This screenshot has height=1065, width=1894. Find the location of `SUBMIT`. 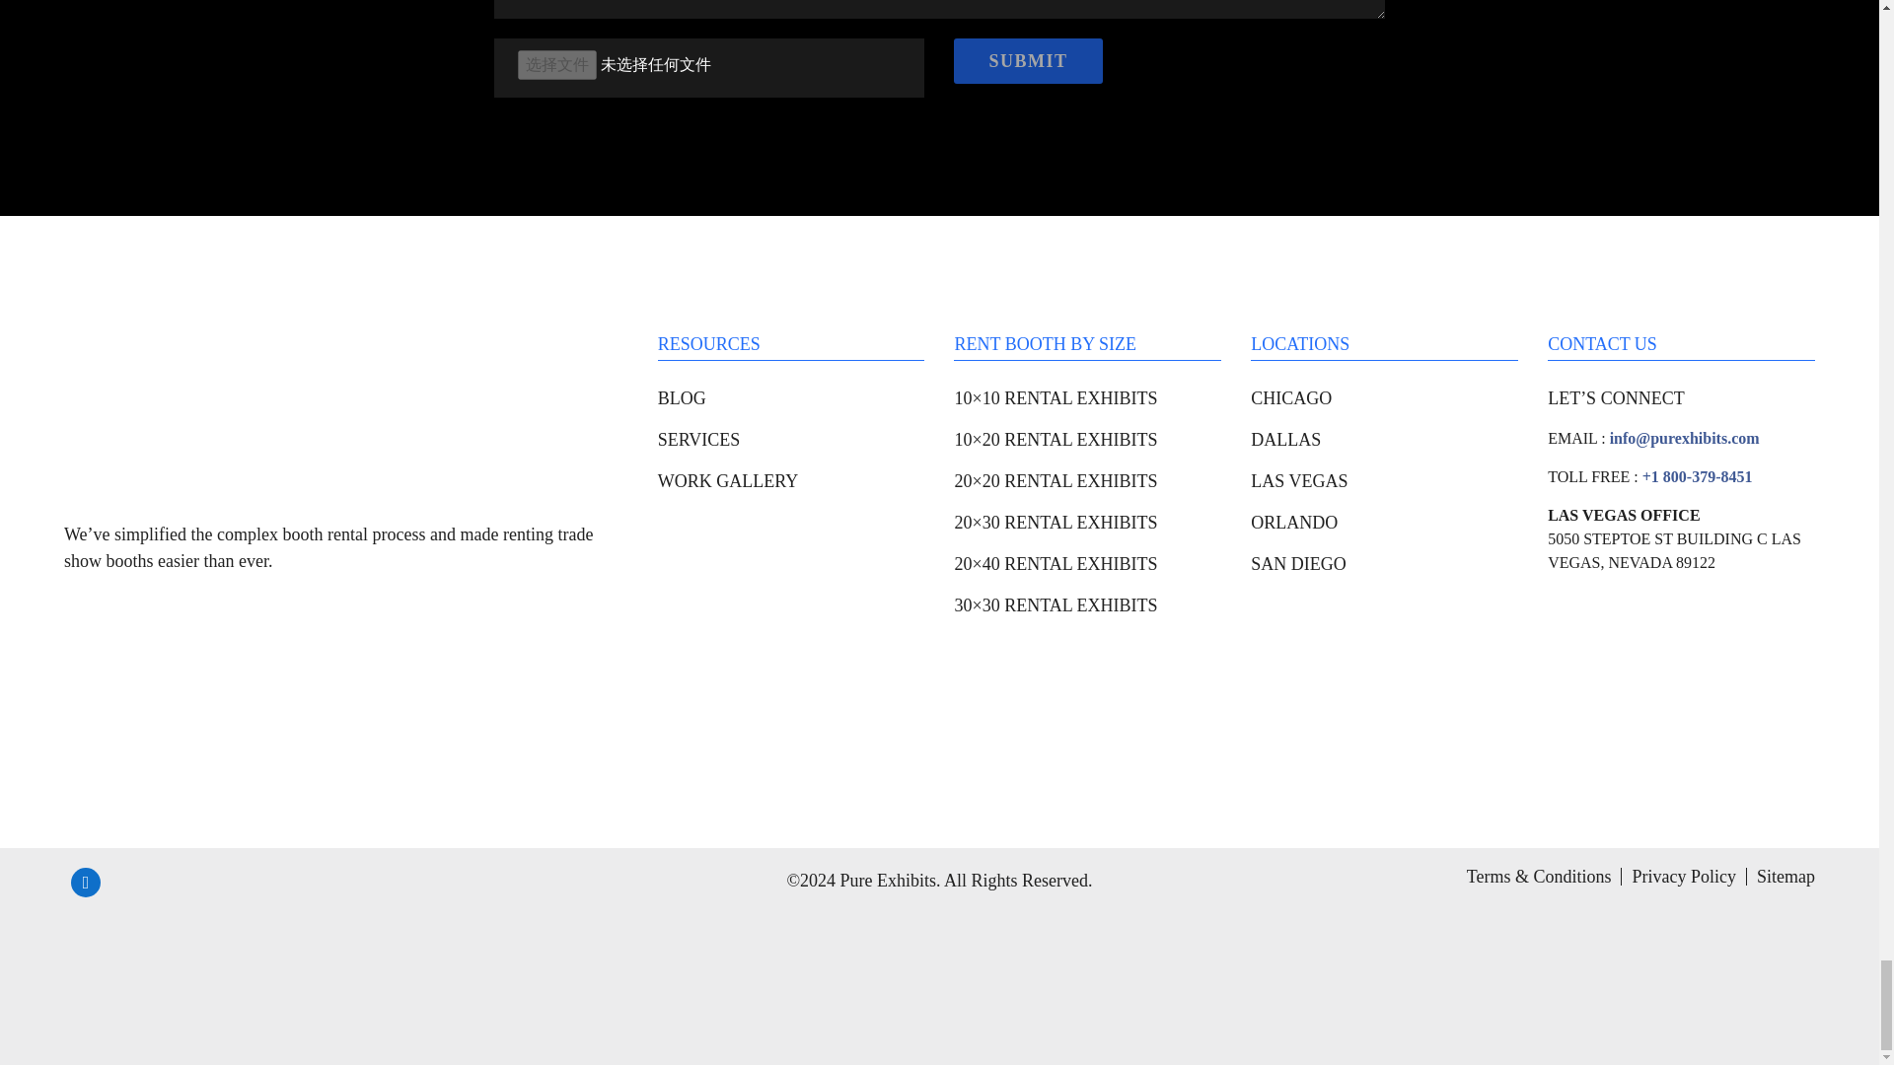

SUBMIT is located at coordinates (1028, 61).